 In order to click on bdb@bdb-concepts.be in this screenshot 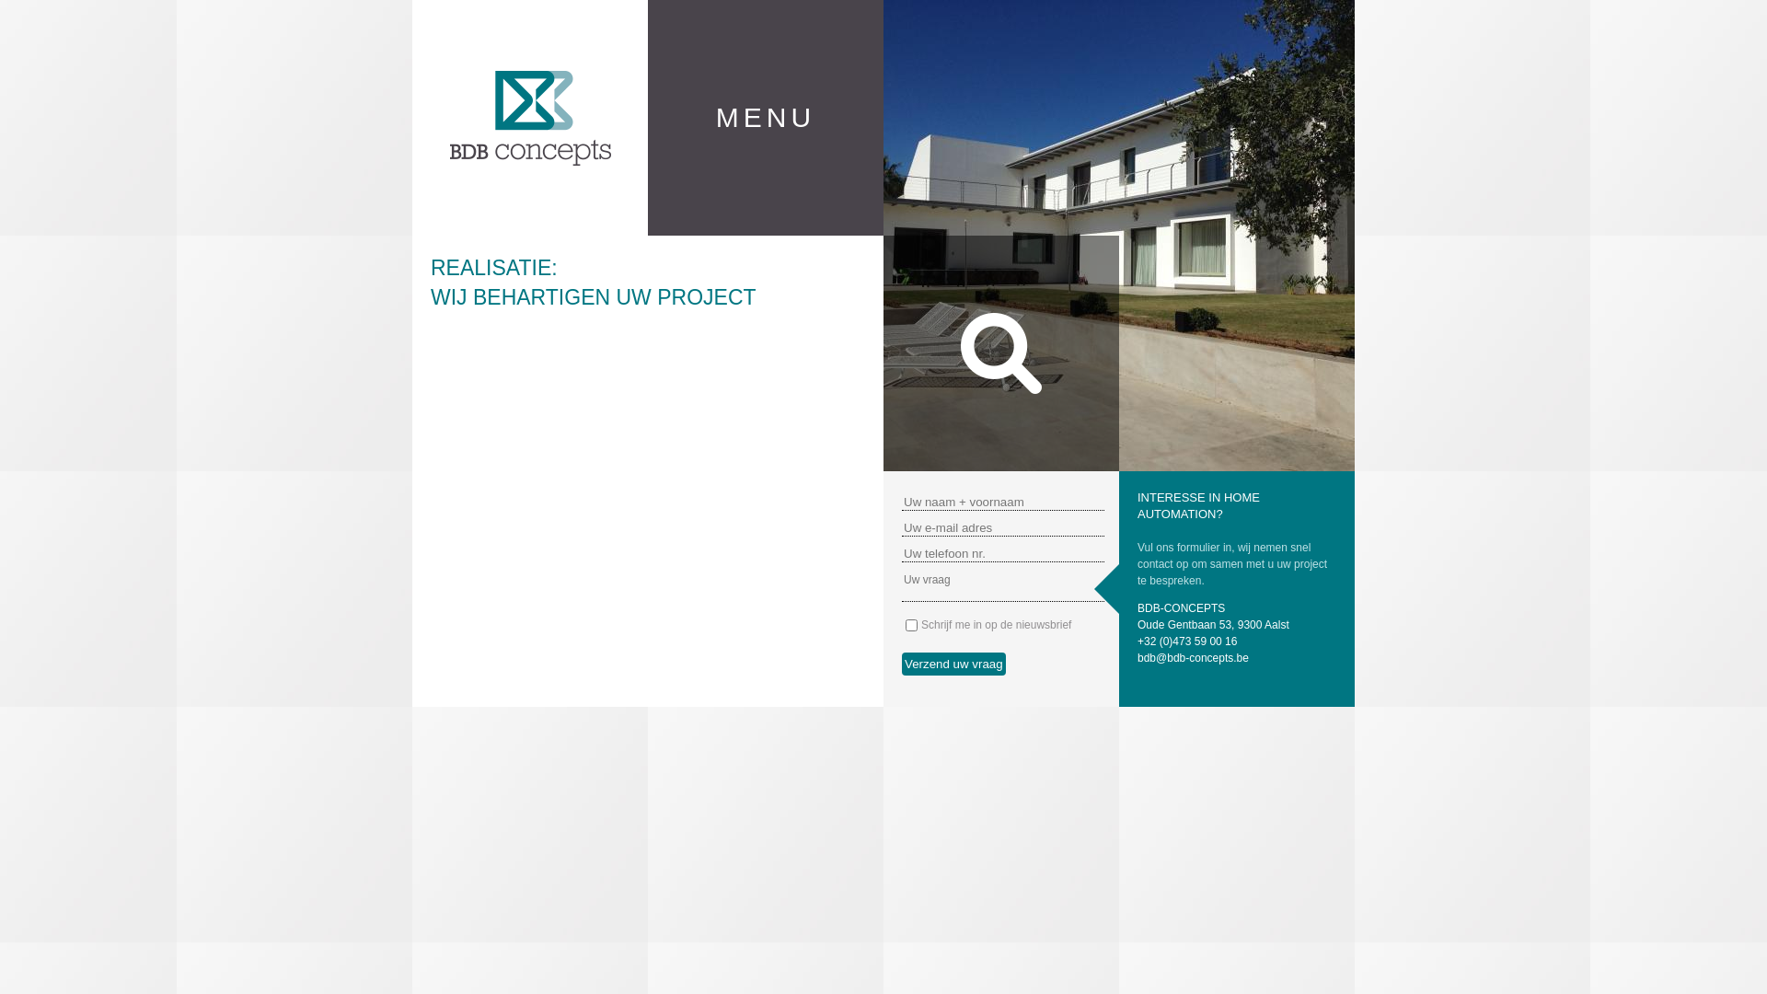, I will do `click(1193, 658)`.